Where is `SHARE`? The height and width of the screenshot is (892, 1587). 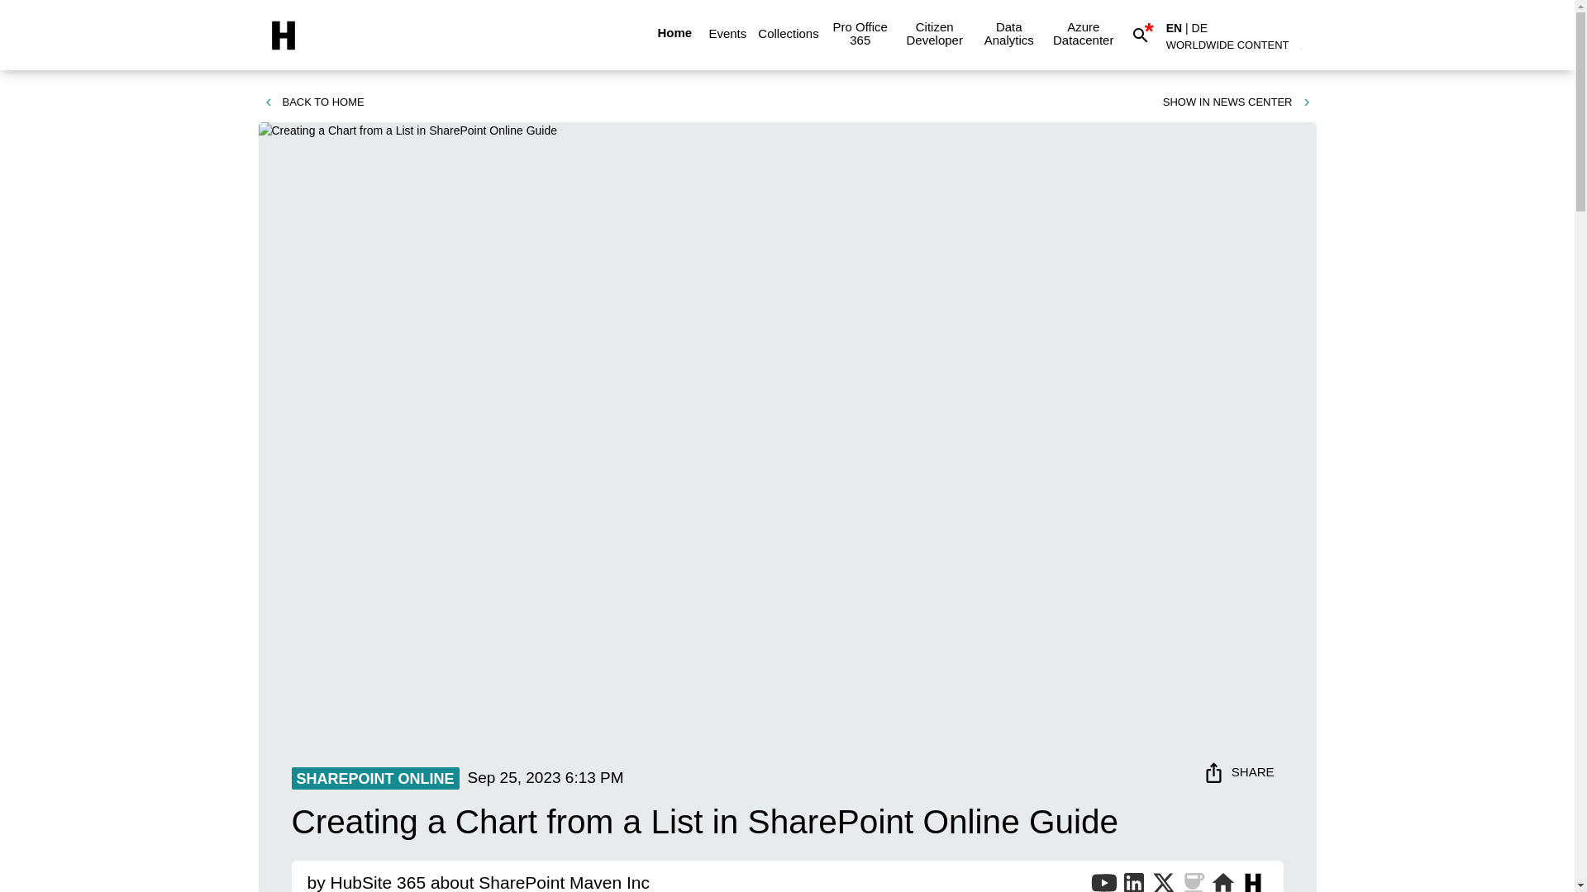
SHARE is located at coordinates (1240, 771).